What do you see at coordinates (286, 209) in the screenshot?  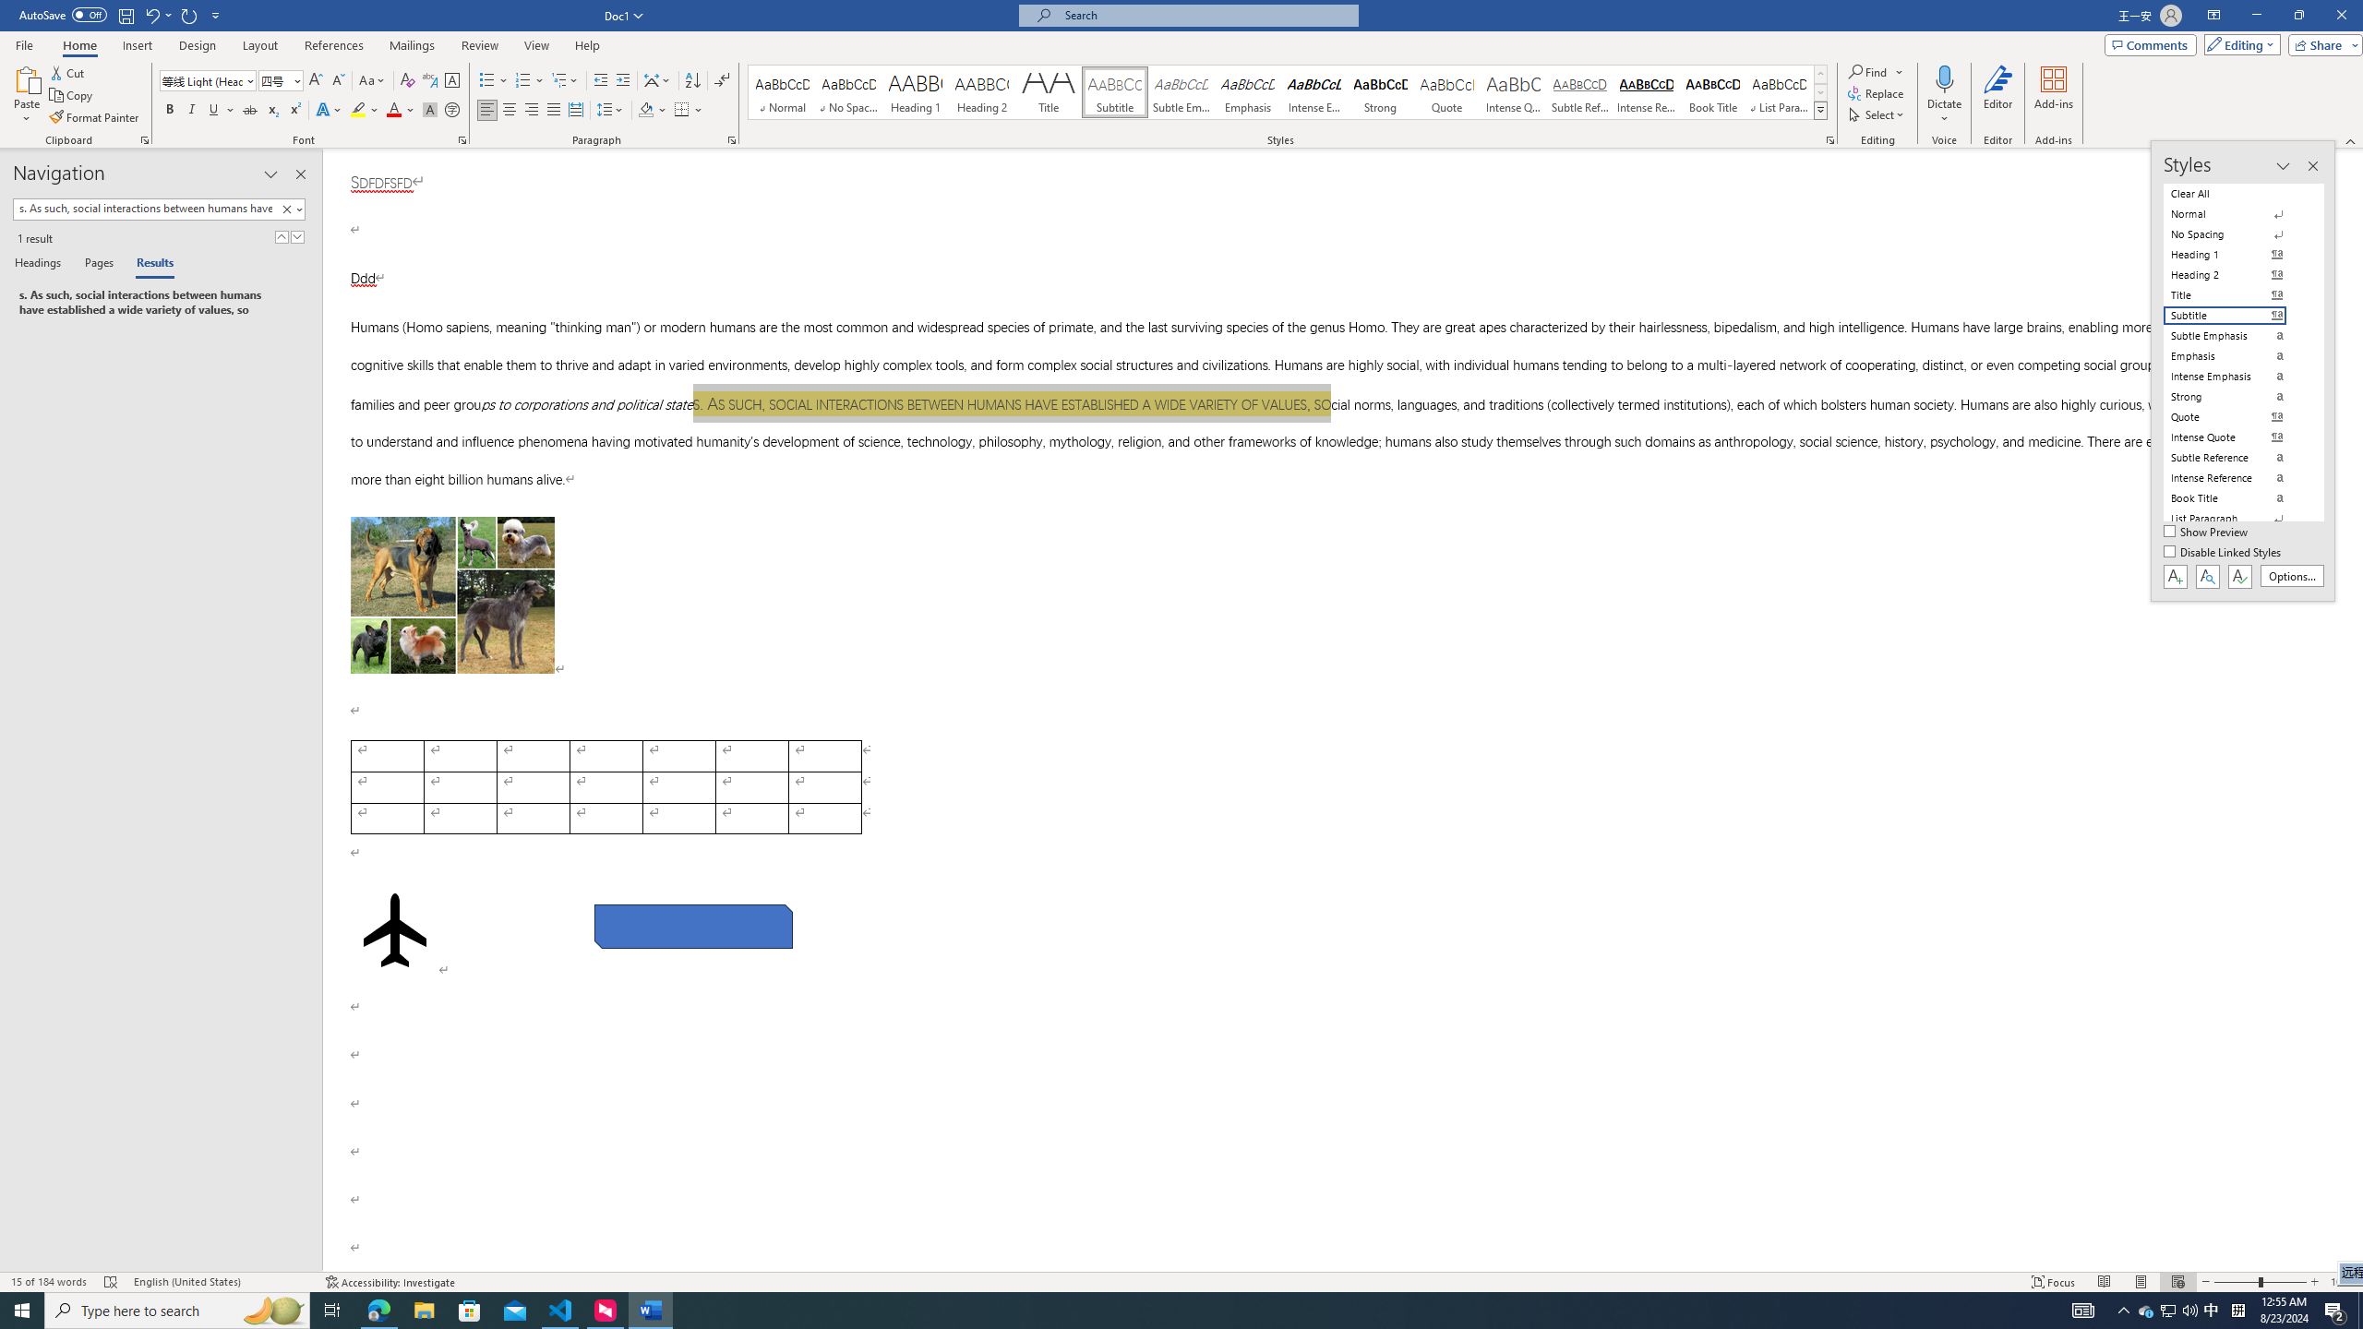 I see `Clear` at bounding box center [286, 209].